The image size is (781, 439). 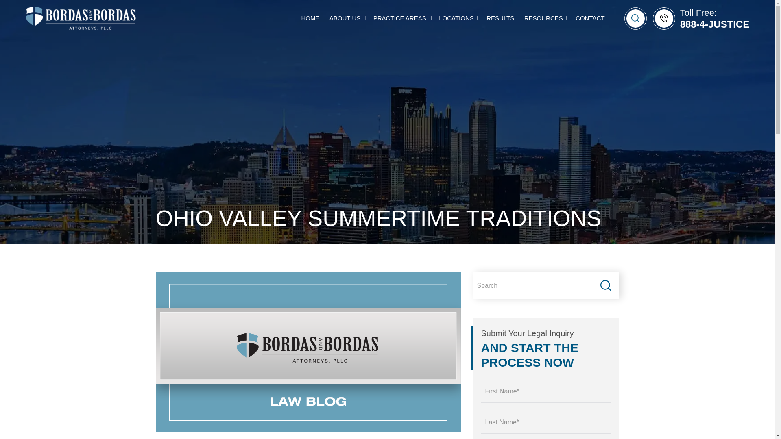 I want to click on PRACTICE AREAS, so click(x=401, y=18).